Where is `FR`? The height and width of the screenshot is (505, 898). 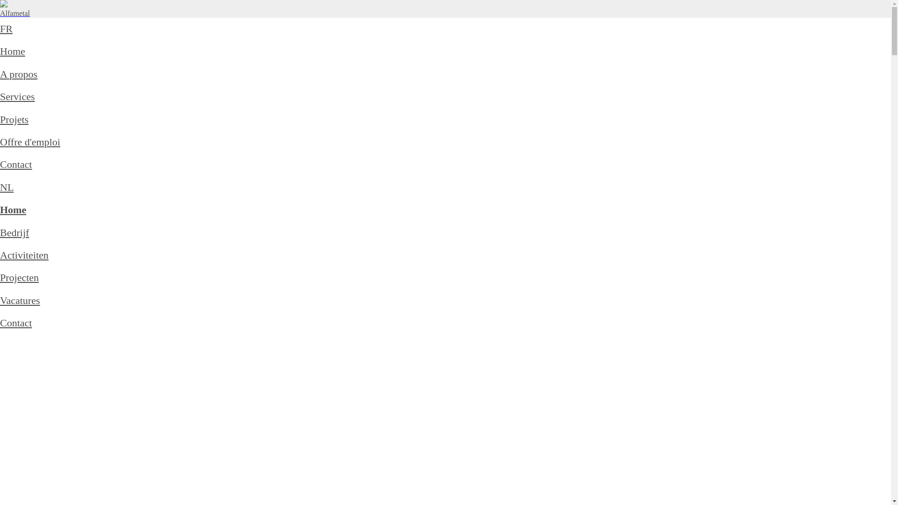
FR is located at coordinates (7, 29).